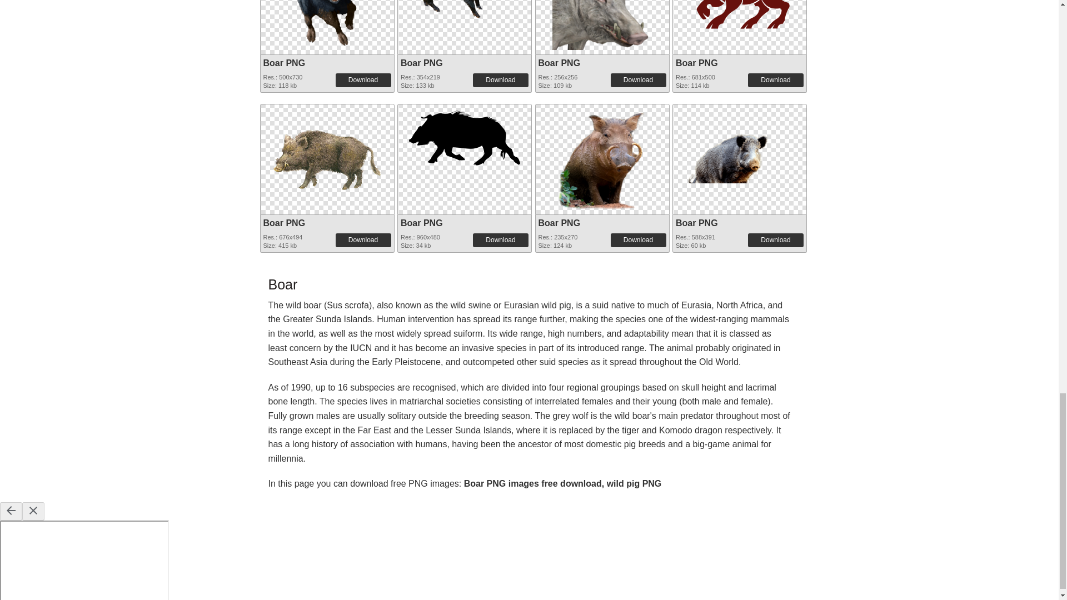 The width and height of the screenshot is (1067, 600). What do you see at coordinates (500, 79) in the screenshot?
I see `Download` at bounding box center [500, 79].